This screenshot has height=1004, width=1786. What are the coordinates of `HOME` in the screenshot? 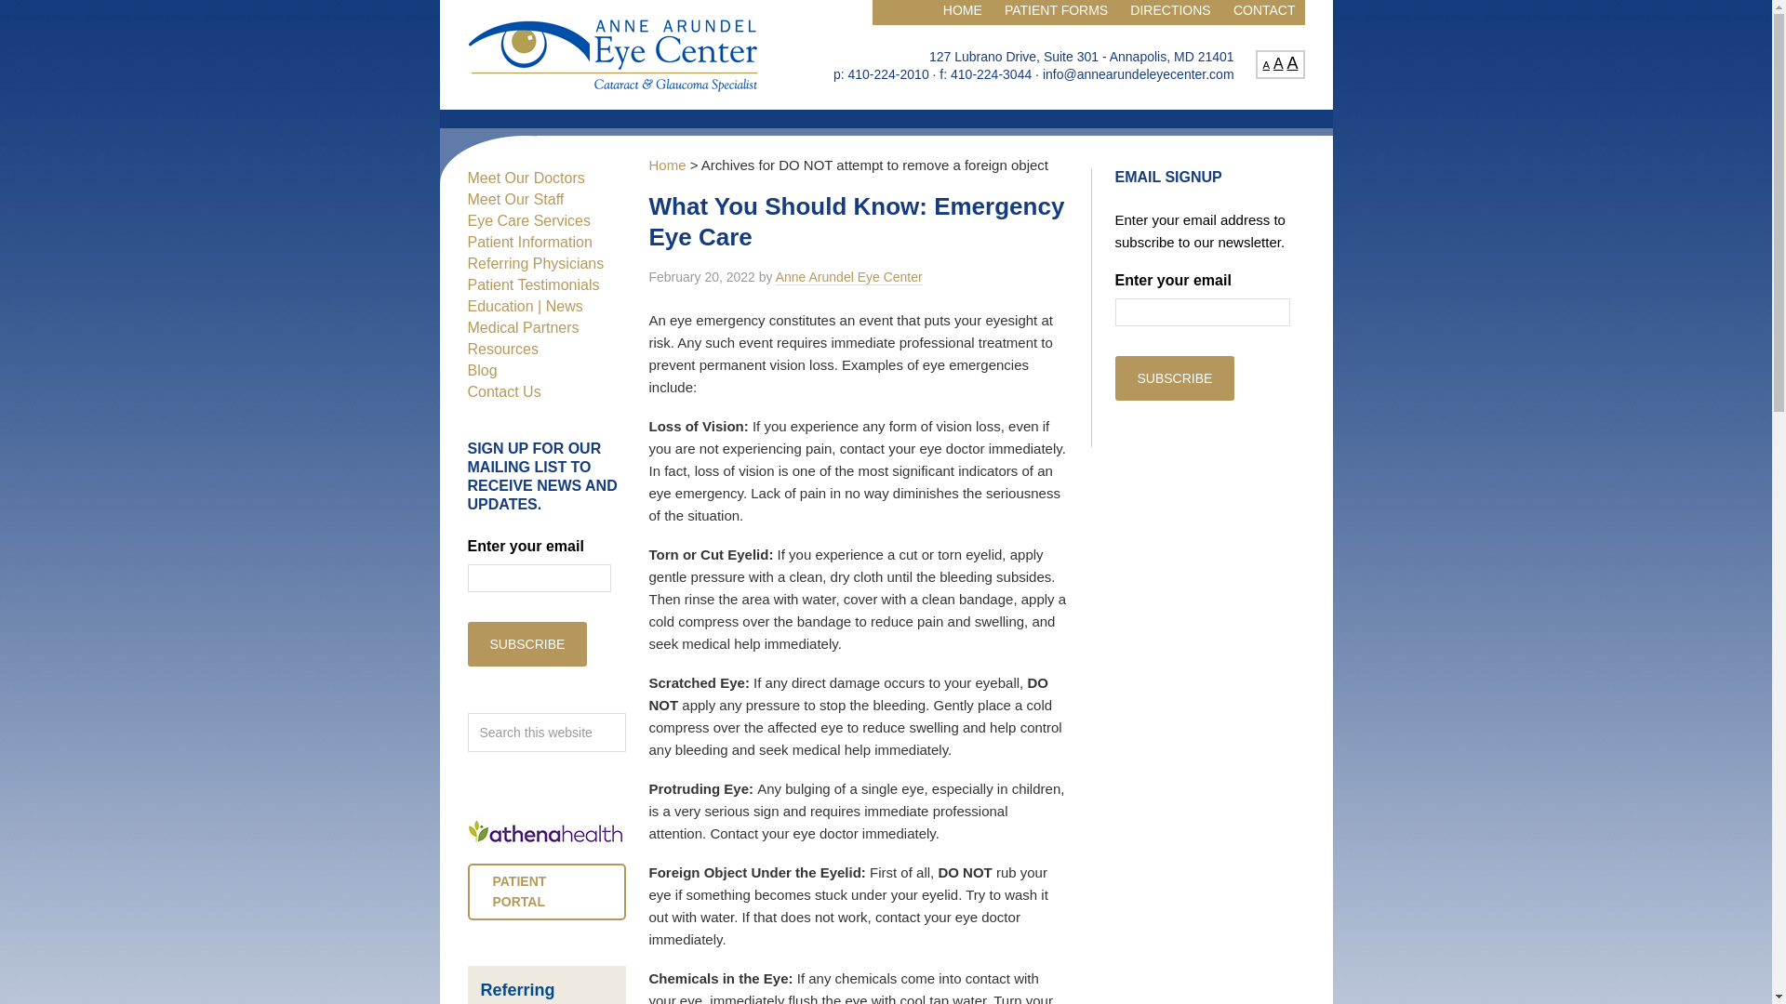 It's located at (962, 13).